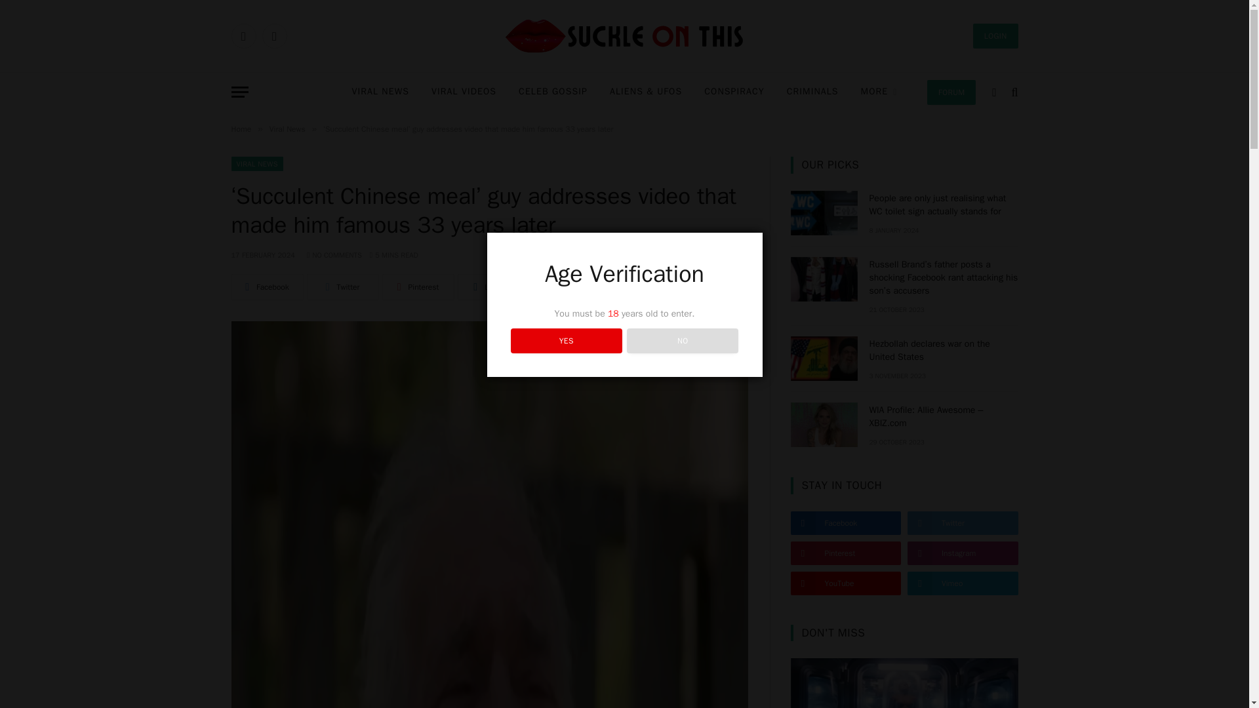 The width and height of the screenshot is (1259, 708). I want to click on VIRAL NEWS, so click(380, 92).